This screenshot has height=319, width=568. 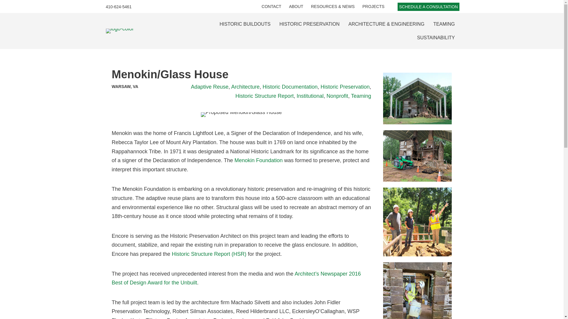 What do you see at coordinates (245, 87) in the screenshot?
I see `Architecture` at bounding box center [245, 87].